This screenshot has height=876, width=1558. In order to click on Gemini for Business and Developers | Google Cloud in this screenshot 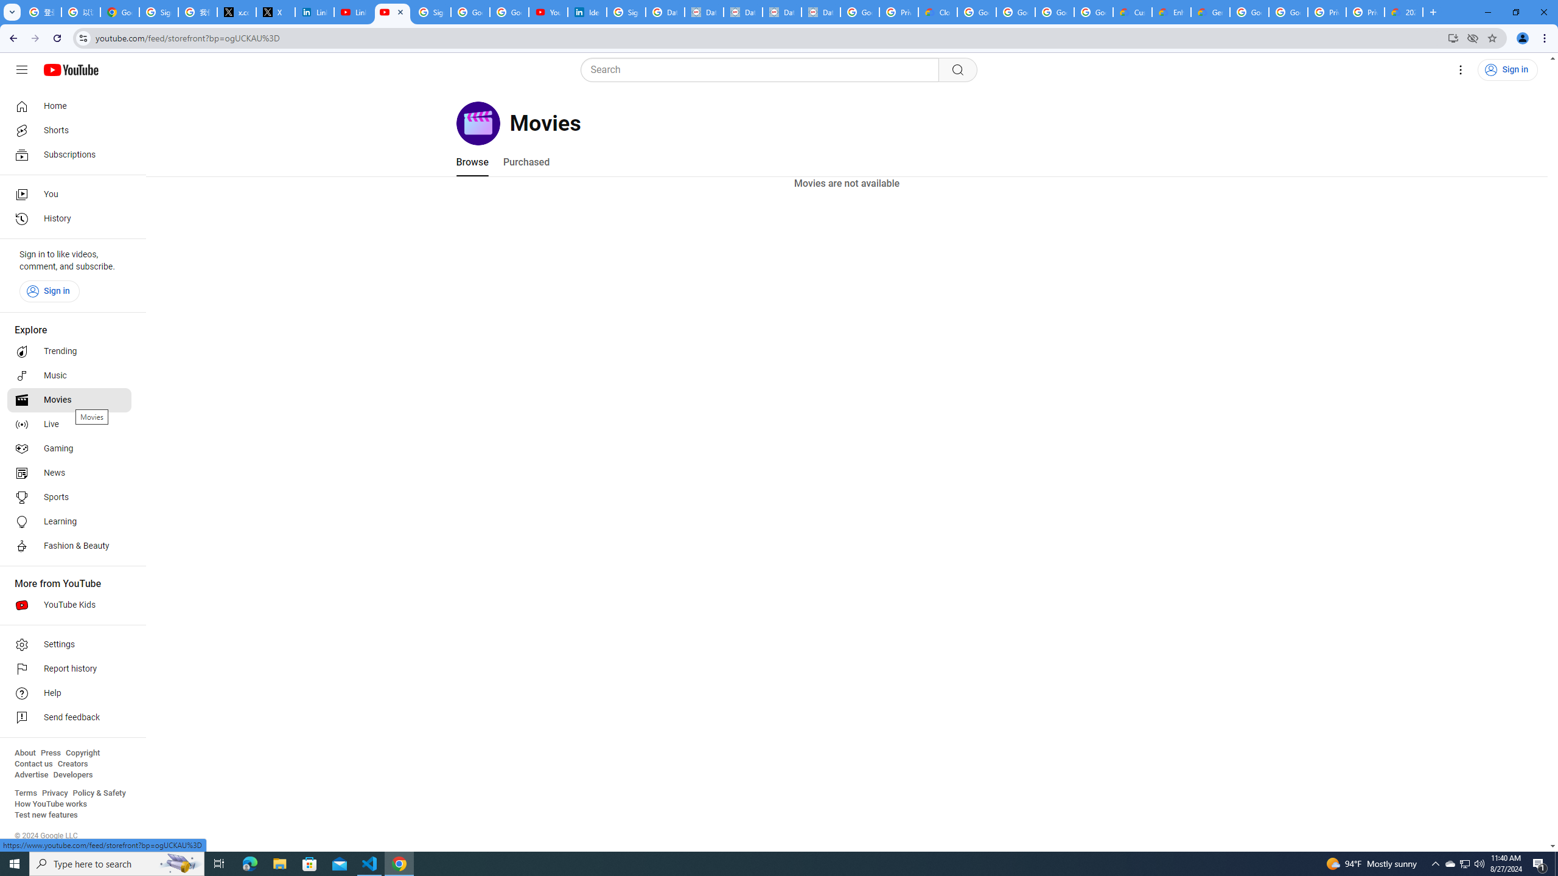, I will do `click(1210, 12)`.